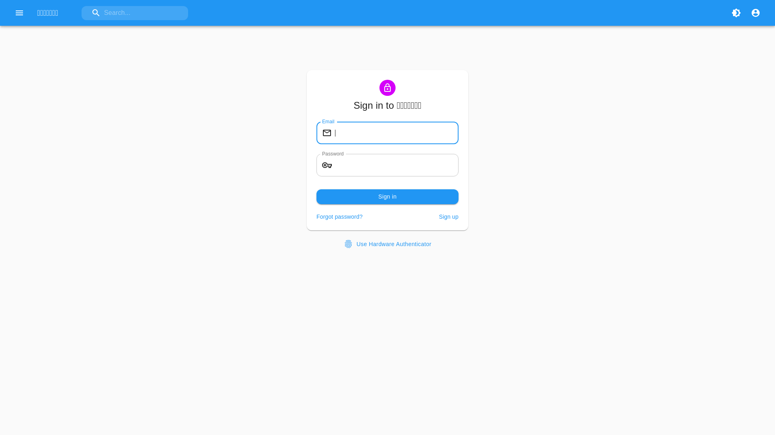  I want to click on Forgot password?, so click(339, 217).